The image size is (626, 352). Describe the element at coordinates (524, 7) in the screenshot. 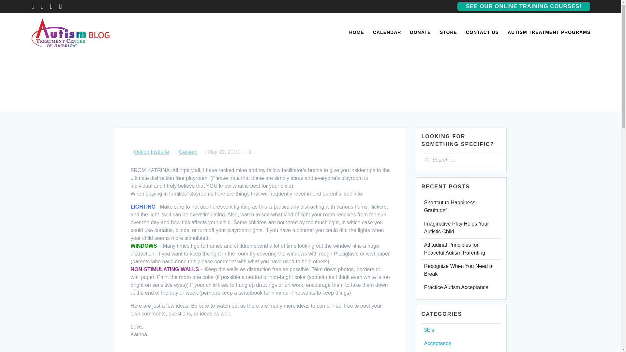

I see `SEE OUR ONLINE TRAINING COURSES!` at that location.